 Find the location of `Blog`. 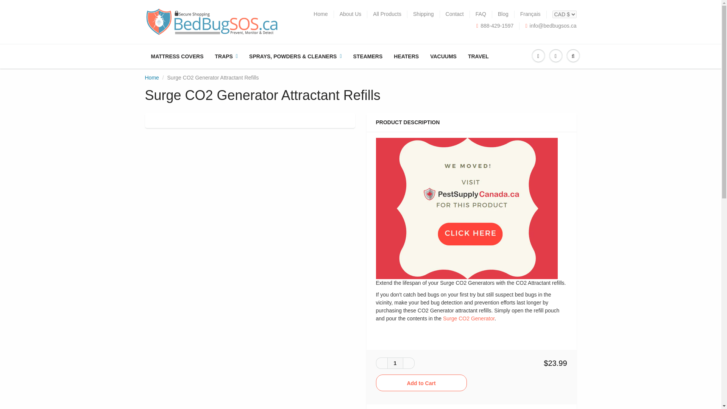

Blog is located at coordinates (503, 14).